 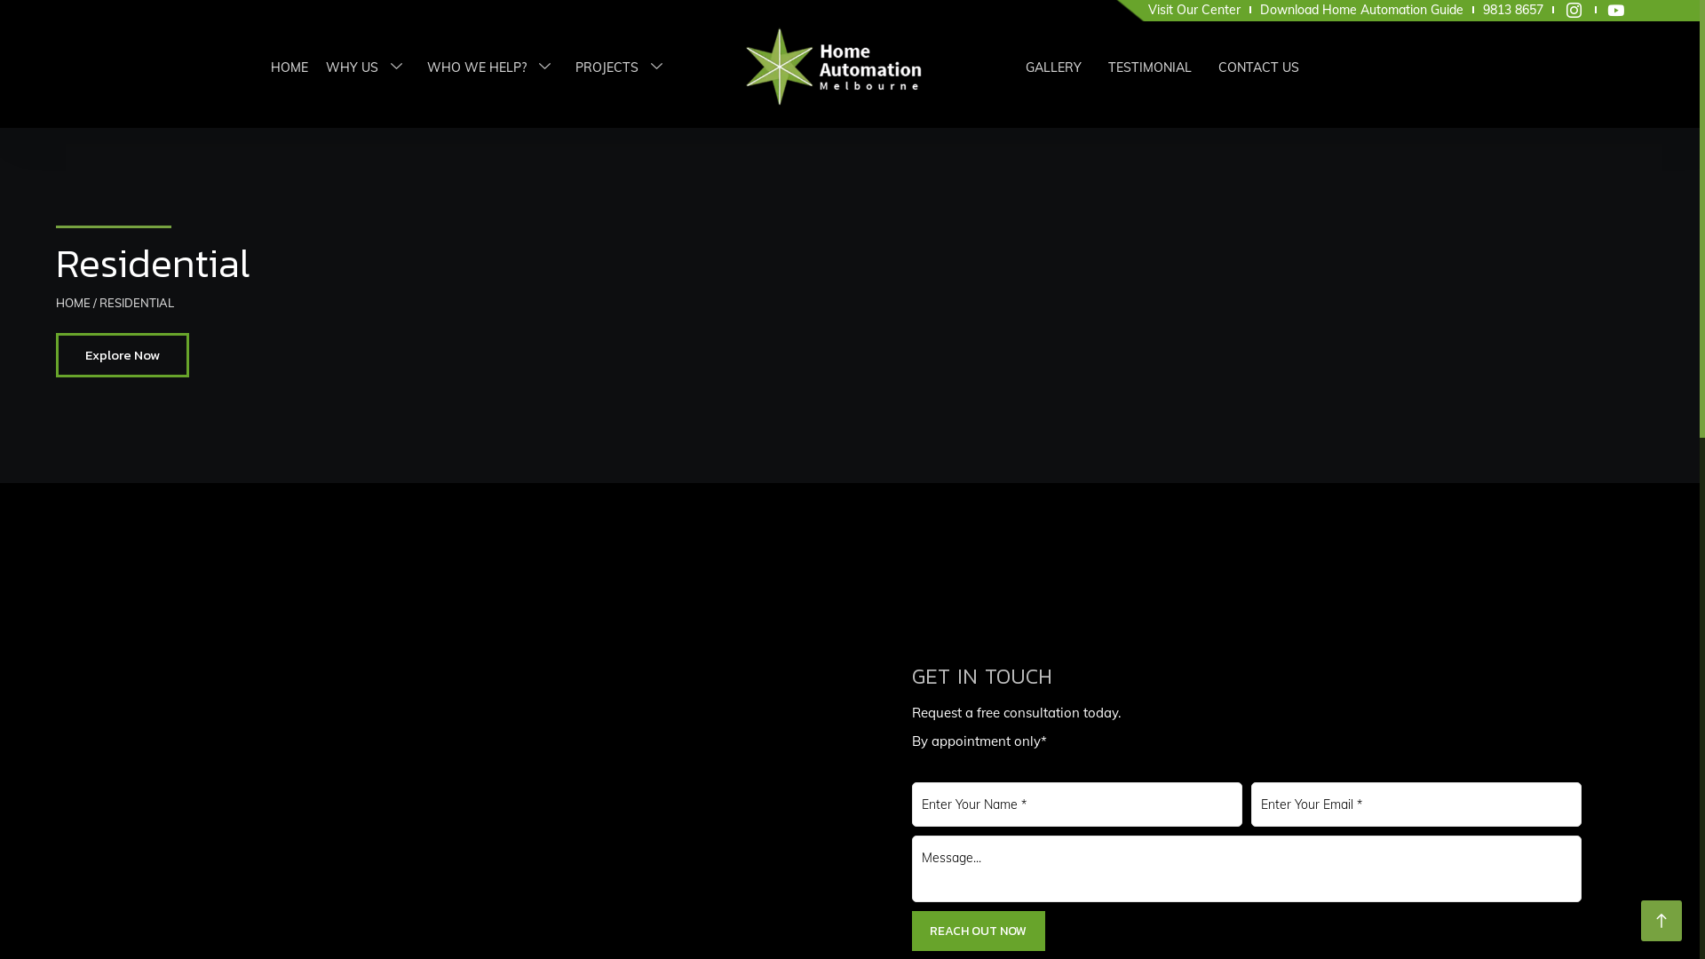 What do you see at coordinates (368, 67) in the screenshot?
I see `WHY US` at bounding box center [368, 67].